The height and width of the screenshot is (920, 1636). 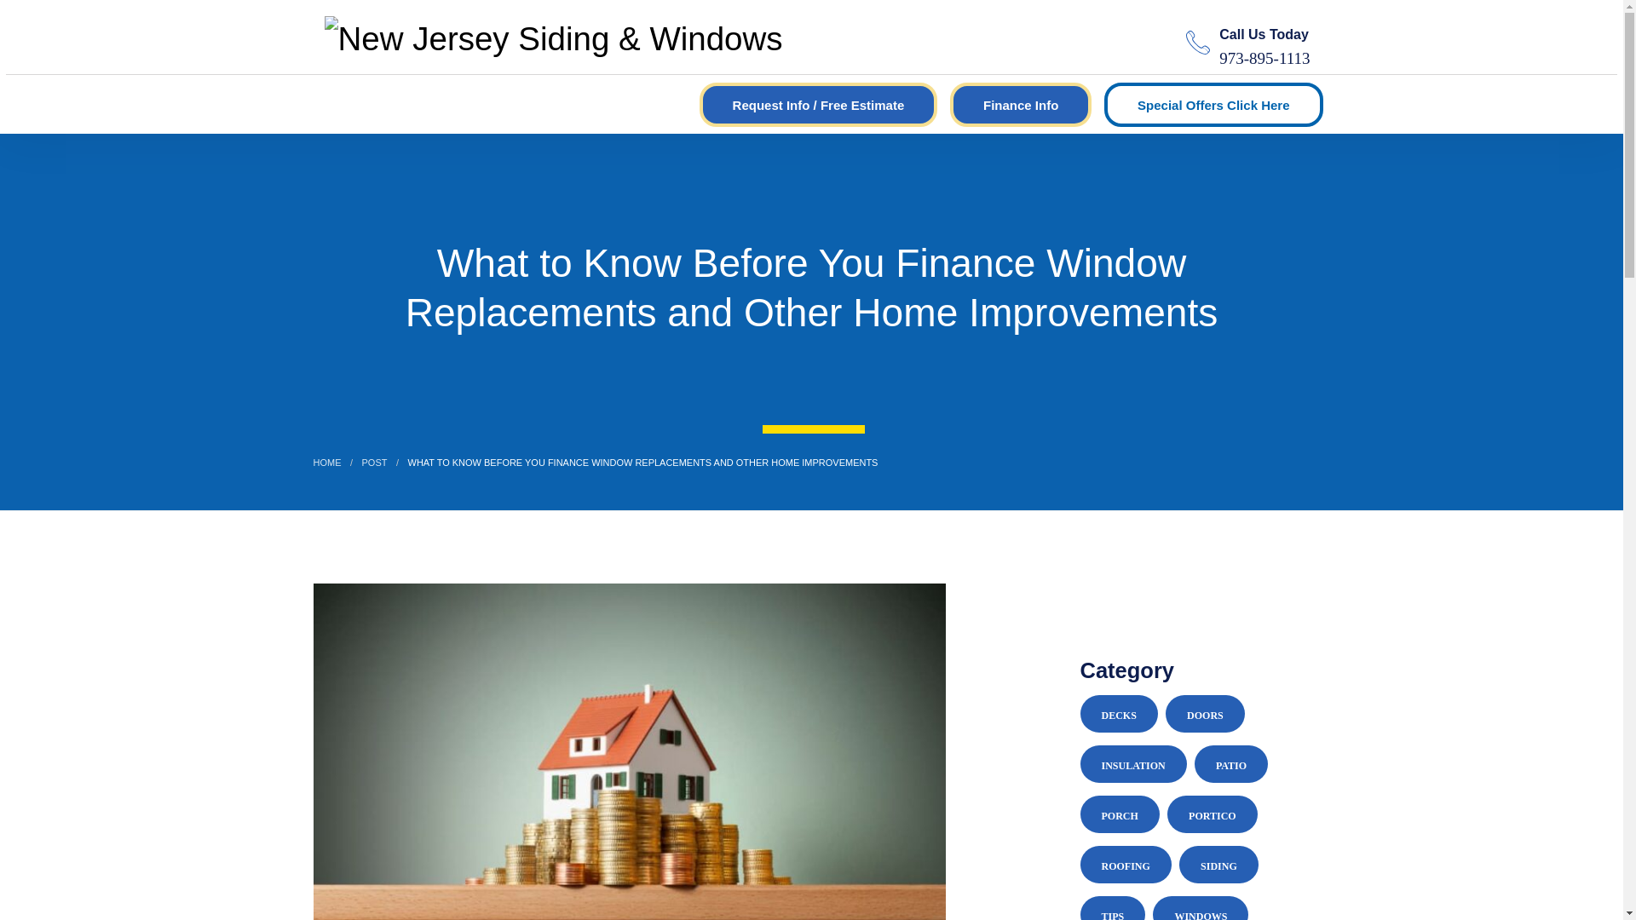 What do you see at coordinates (673, 101) in the screenshot?
I see `Blog` at bounding box center [673, 101].